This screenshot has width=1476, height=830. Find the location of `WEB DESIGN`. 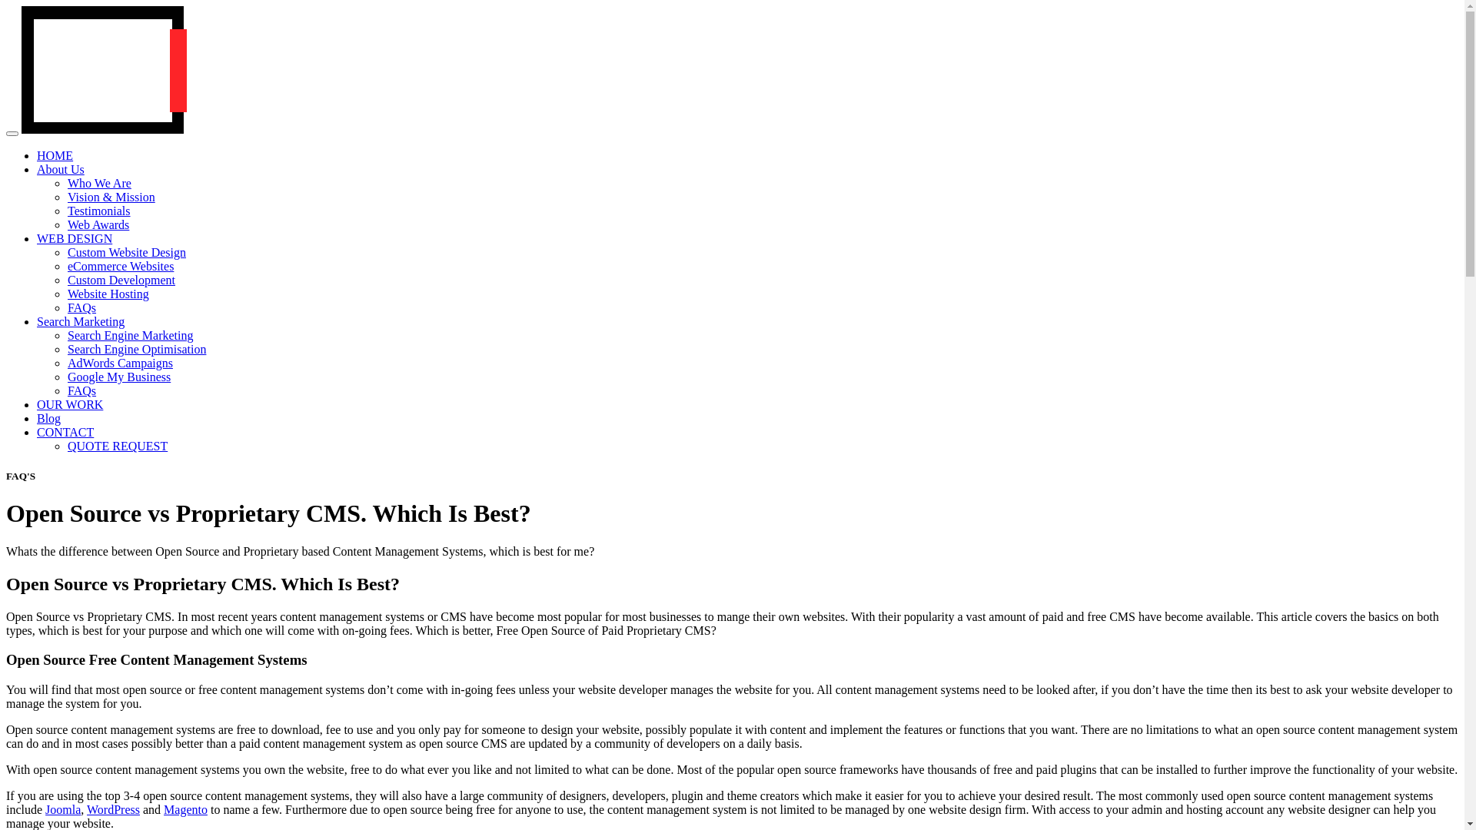

WEB DESIGN is located at coordinates (75, 238).